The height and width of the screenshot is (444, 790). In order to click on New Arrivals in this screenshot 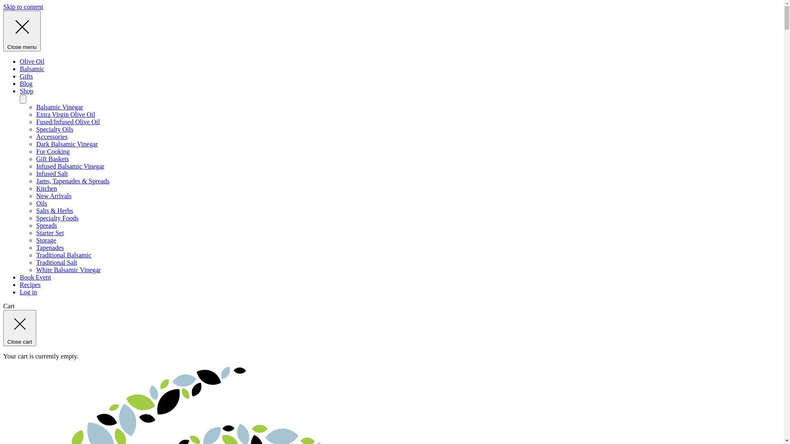, I will do `click(54, 196)`.